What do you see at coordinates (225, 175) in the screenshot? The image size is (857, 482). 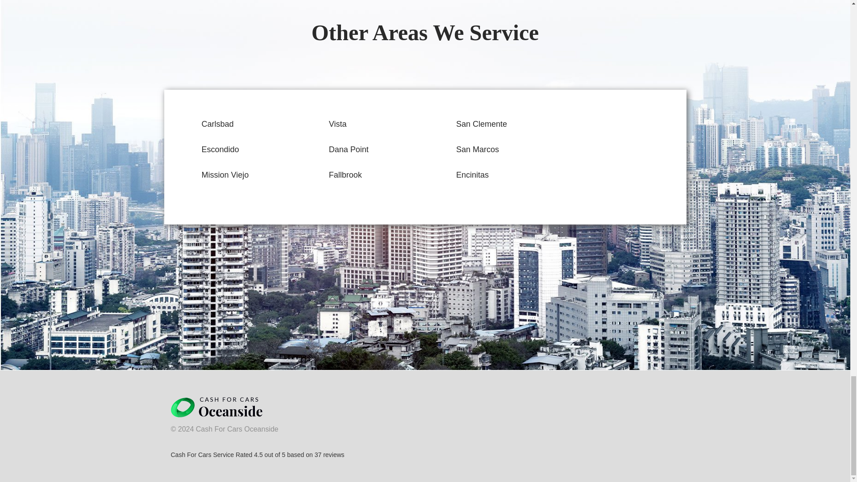 I see `Mission Viejo` at bounding box center [225, 175].